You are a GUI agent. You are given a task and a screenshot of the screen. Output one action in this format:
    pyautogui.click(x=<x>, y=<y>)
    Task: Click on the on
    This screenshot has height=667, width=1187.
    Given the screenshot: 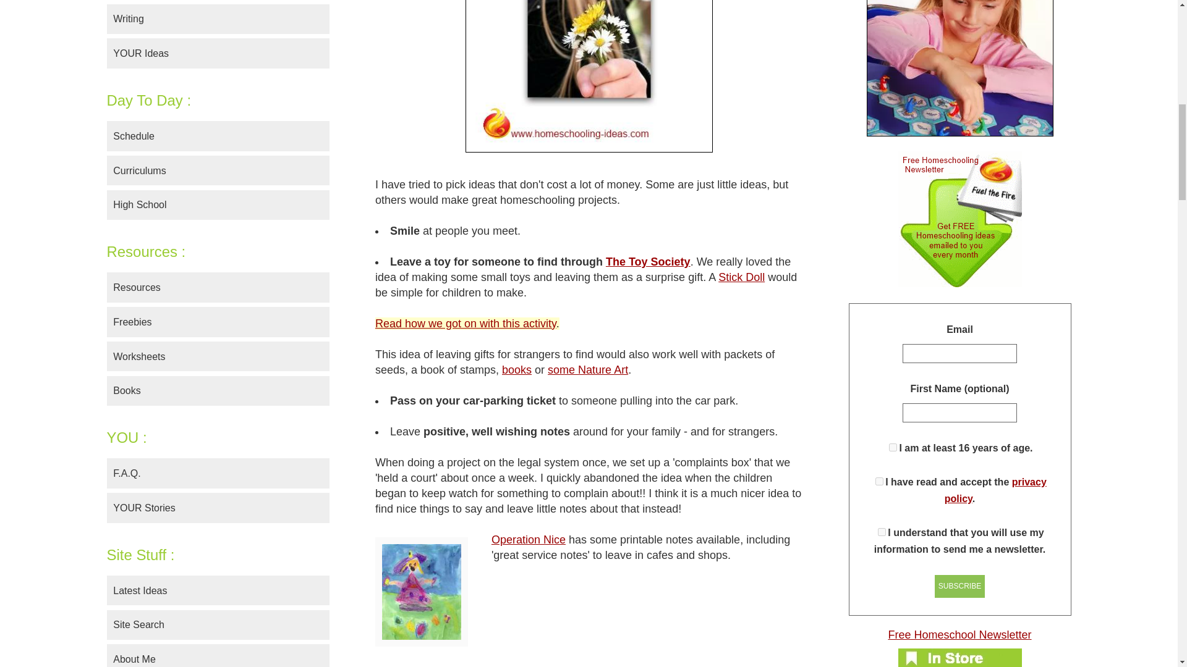 What is the action you would take?
    pyautogui.click(x=879, y=482)
    